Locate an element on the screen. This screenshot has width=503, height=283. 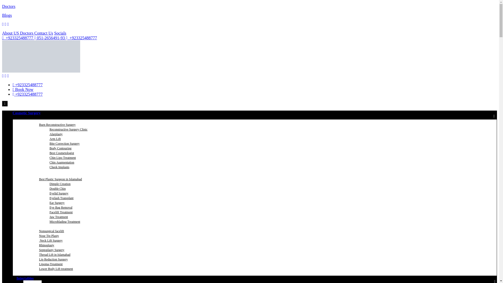
Socials is located at coordinates (60, 33).